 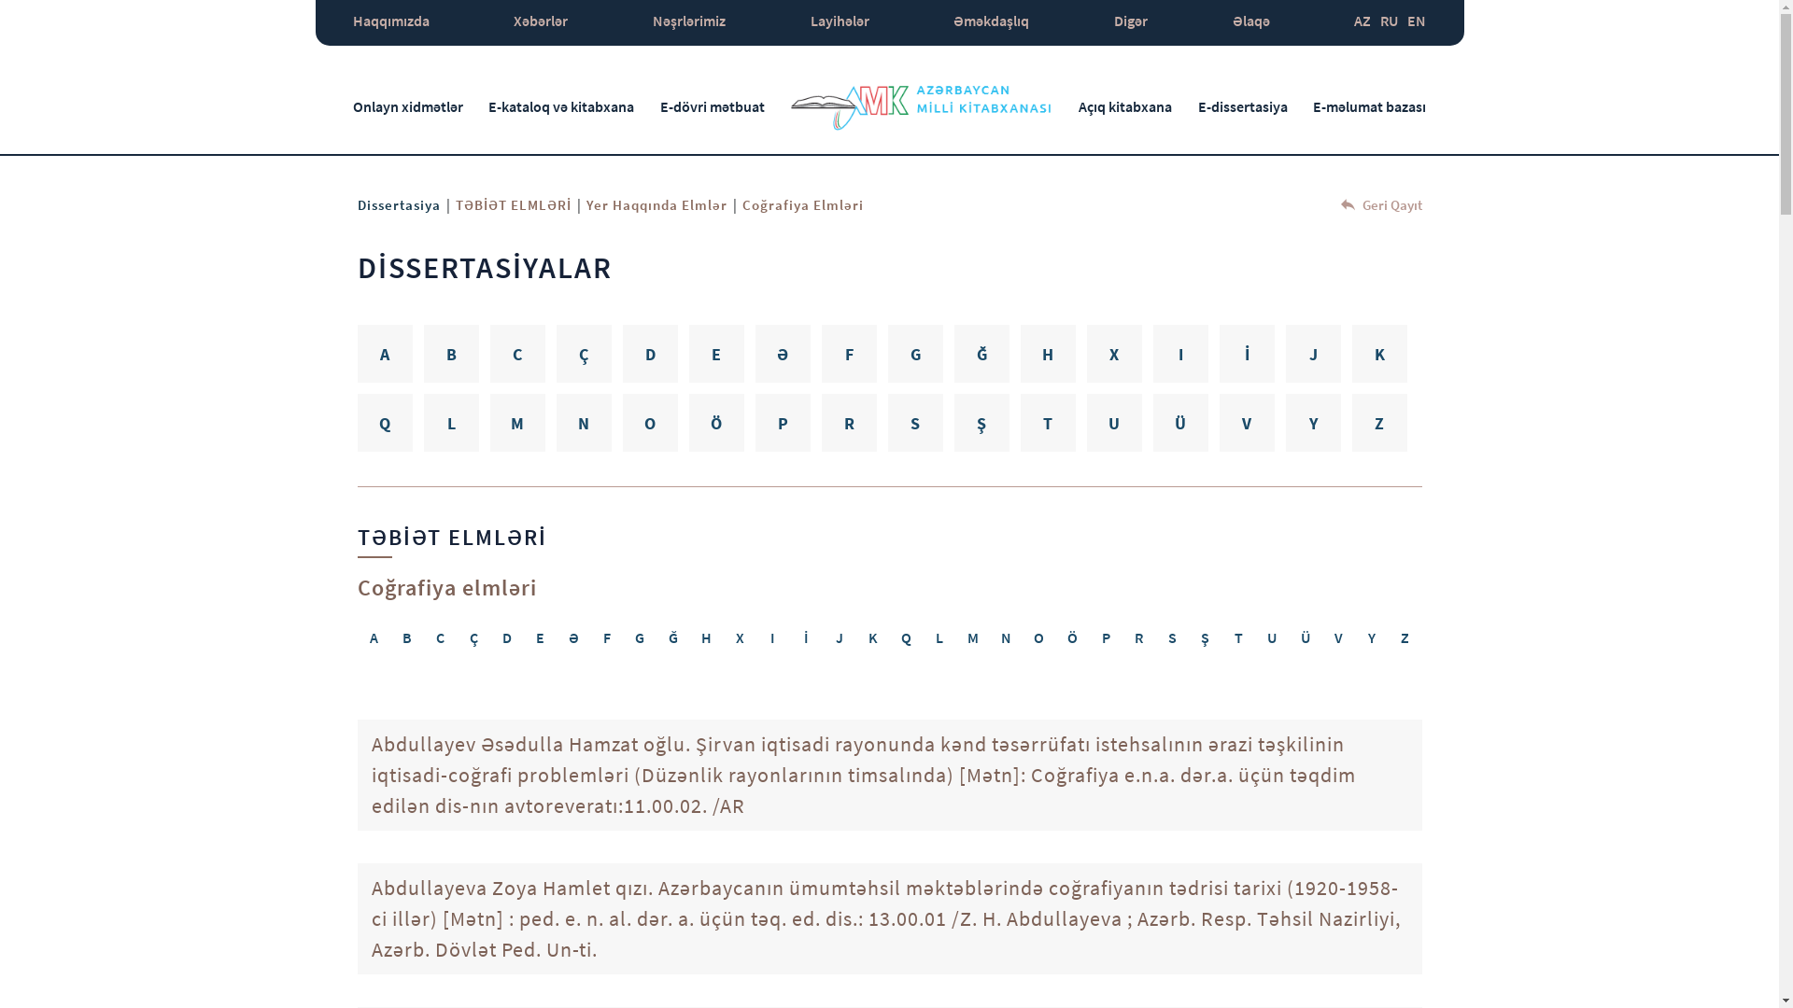 What do you see at coordinates (915, 423) in the screenshot?
I see `S` at bounding box center [915, 423].